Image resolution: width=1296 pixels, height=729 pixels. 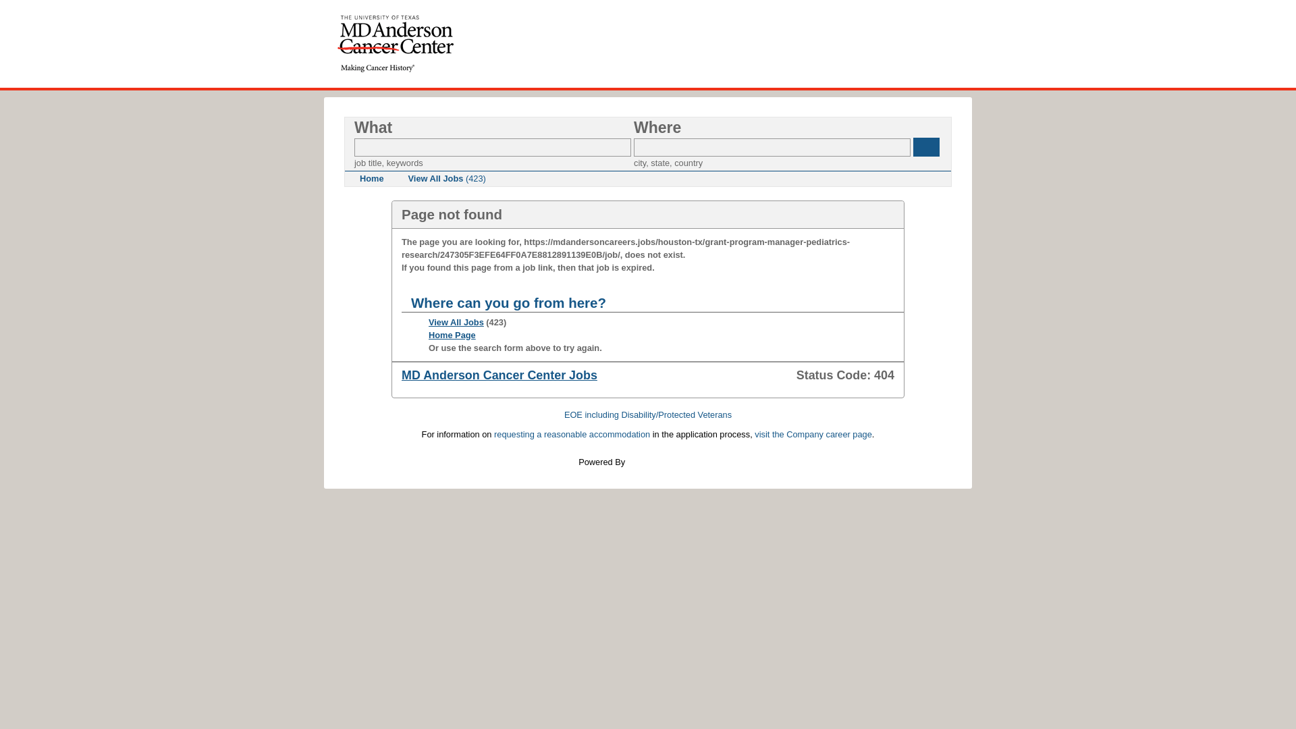 What do you see at coordinates (926, 147) in the screenshot?
I see `search` at bounding box center [926, 147].